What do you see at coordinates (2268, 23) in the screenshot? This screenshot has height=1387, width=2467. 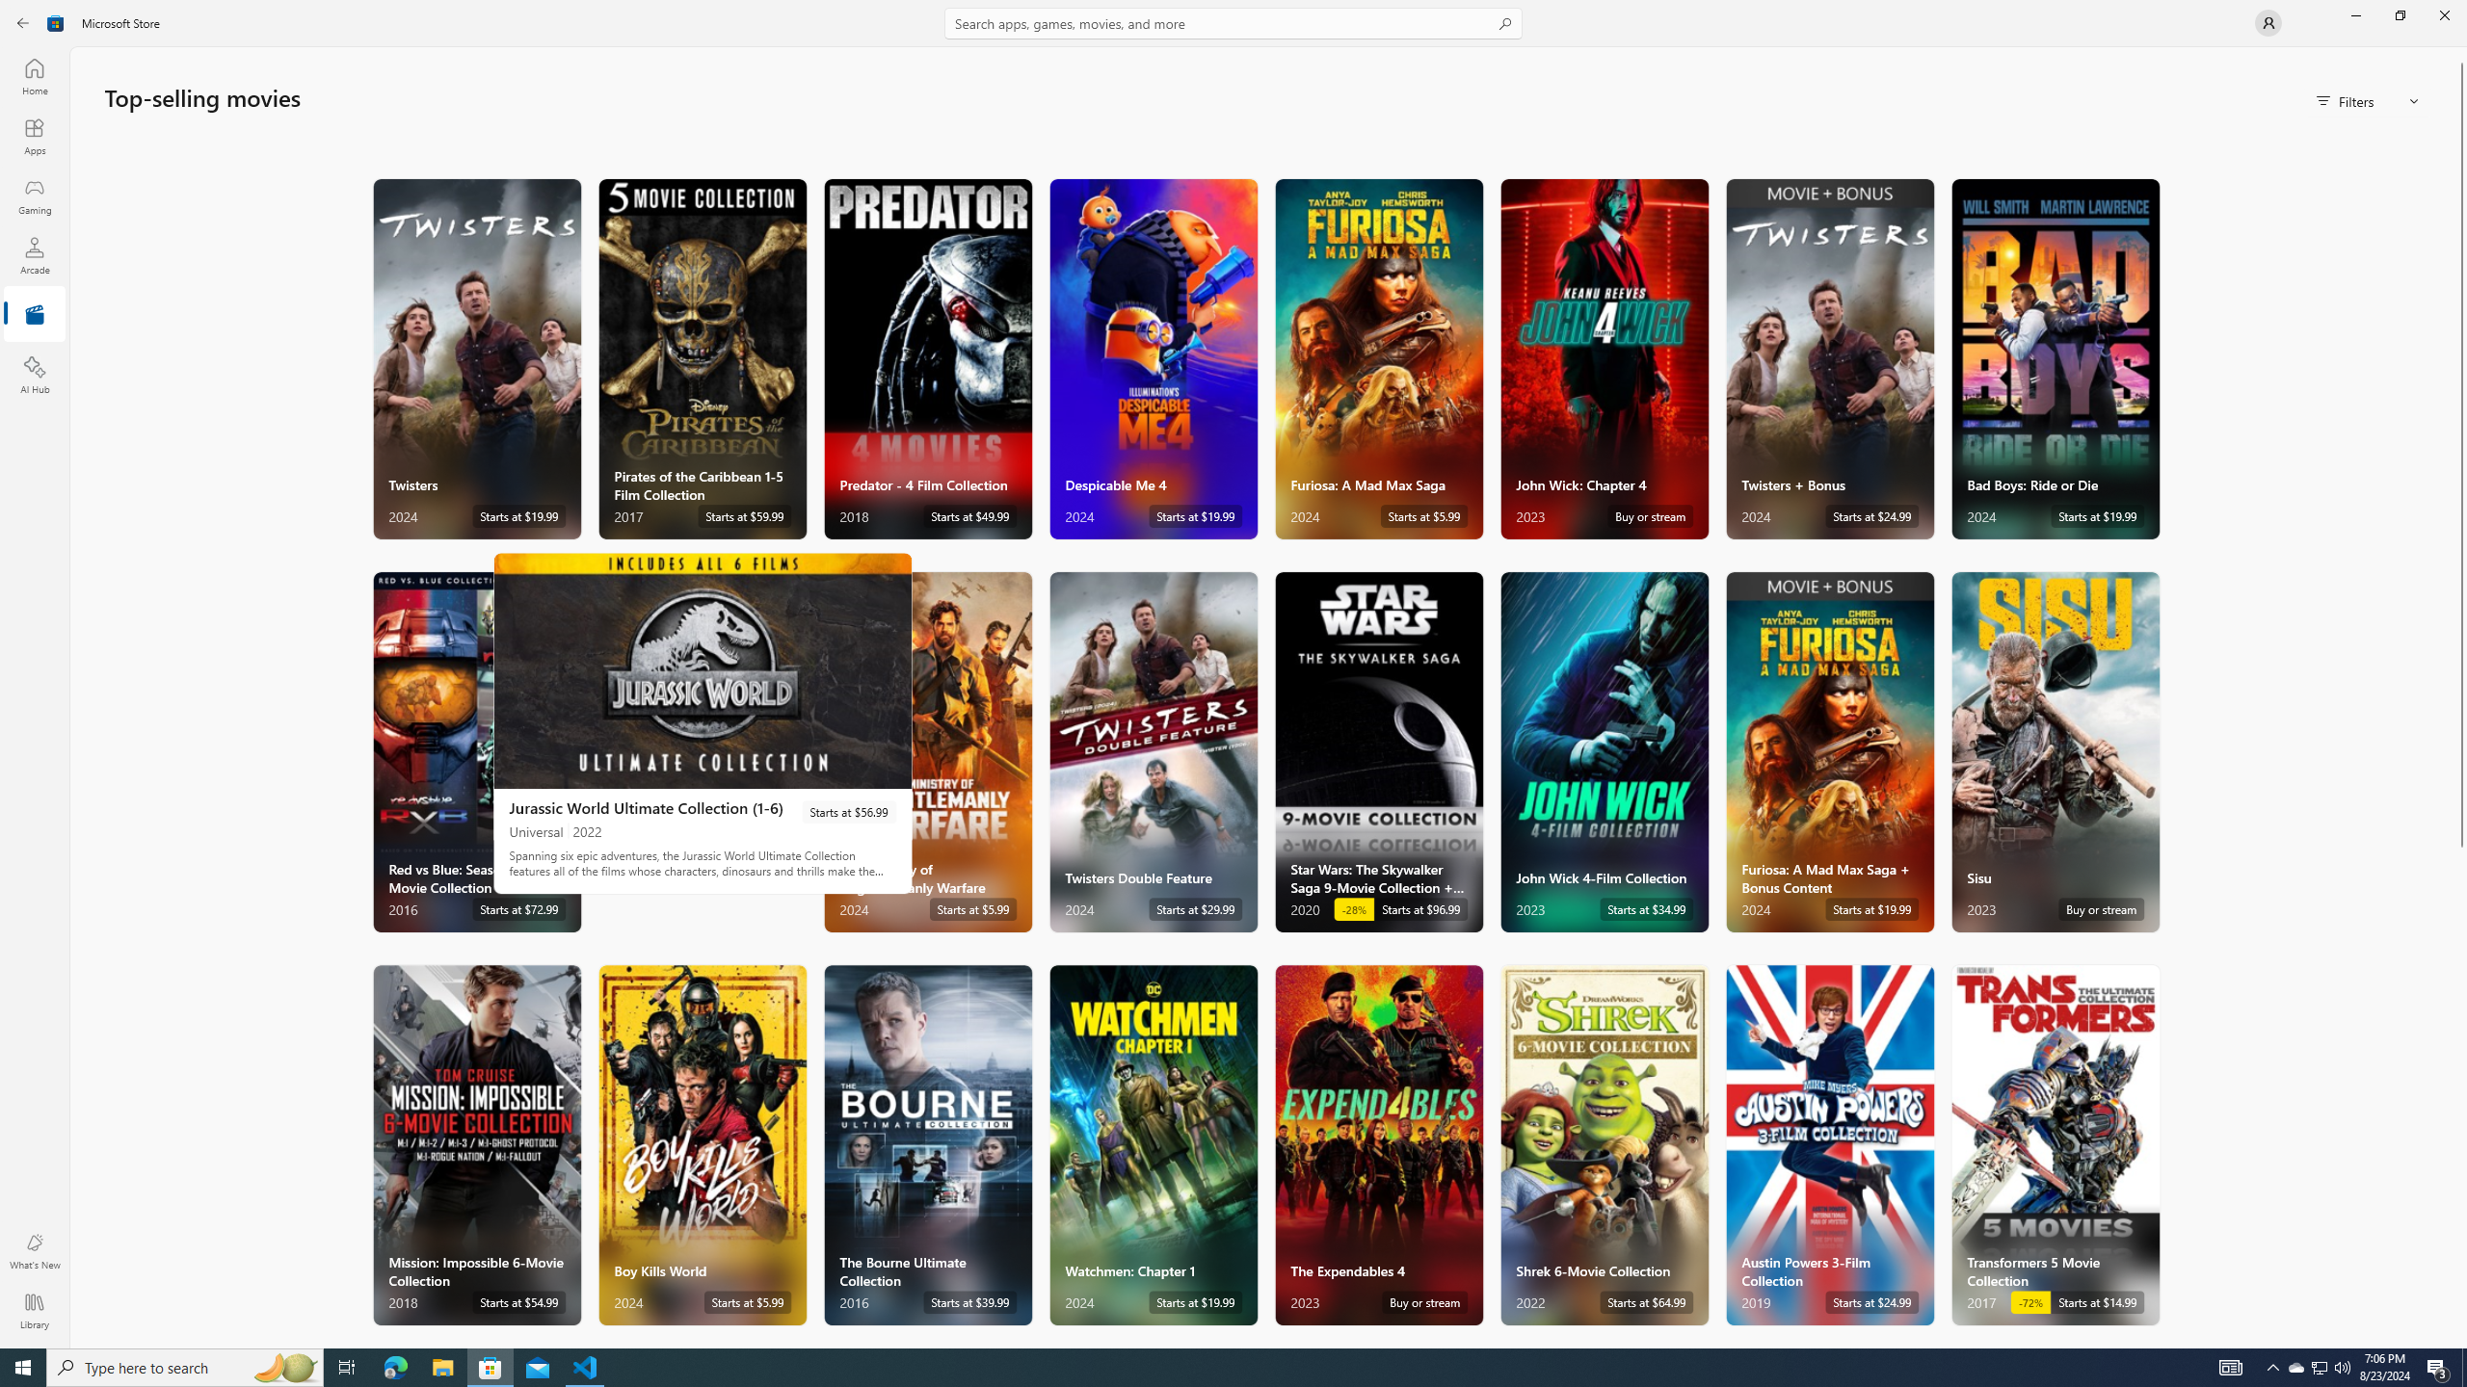 I see `User profile` at bounding box center [2268, 23].